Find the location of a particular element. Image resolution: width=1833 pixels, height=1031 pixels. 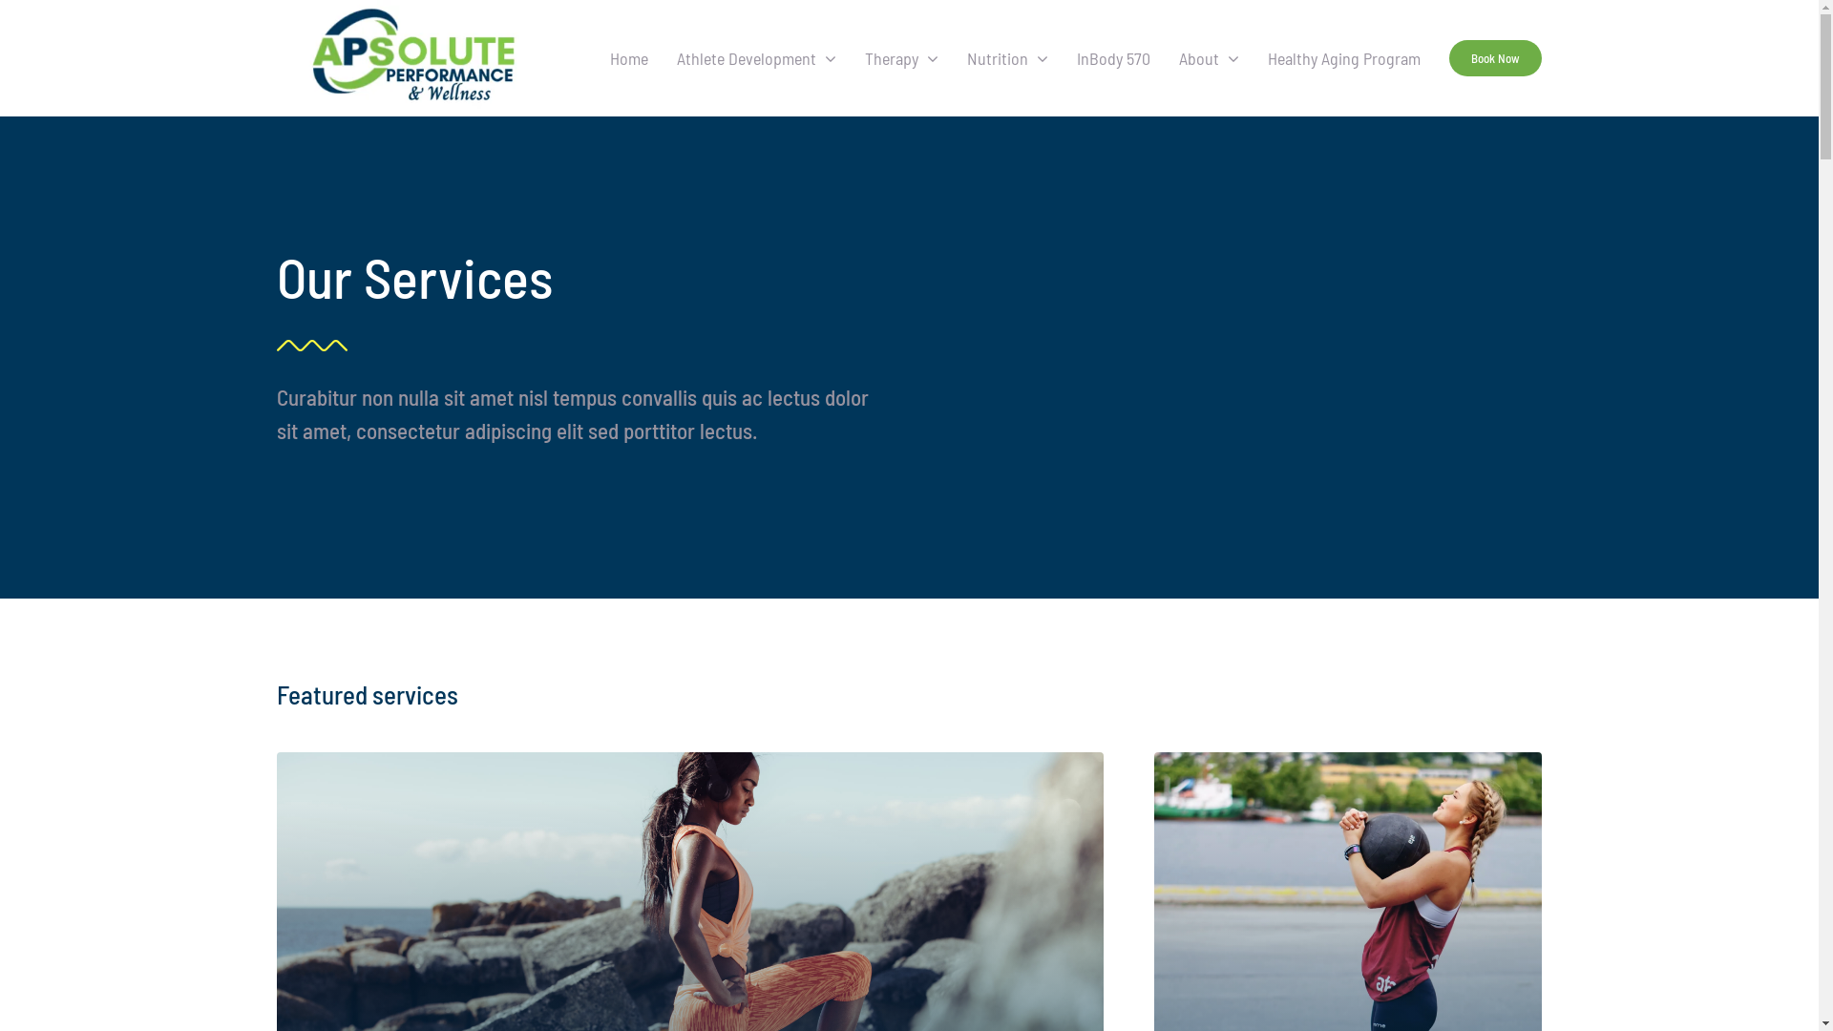

InBody 570 is located at coordinates (1113, 58).